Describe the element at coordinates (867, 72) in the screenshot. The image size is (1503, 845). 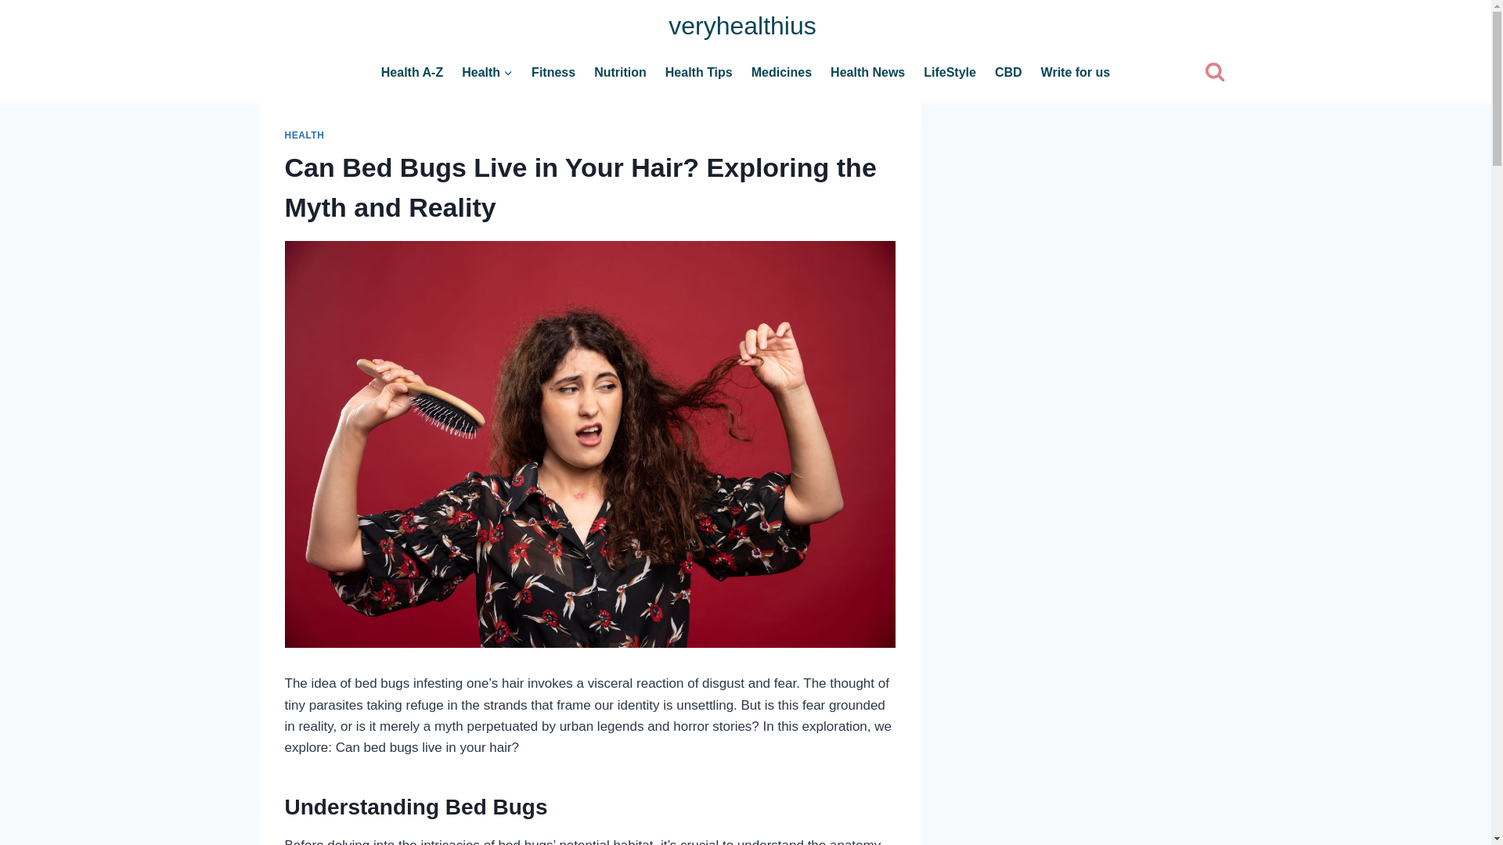
I see `Health News` at that location.